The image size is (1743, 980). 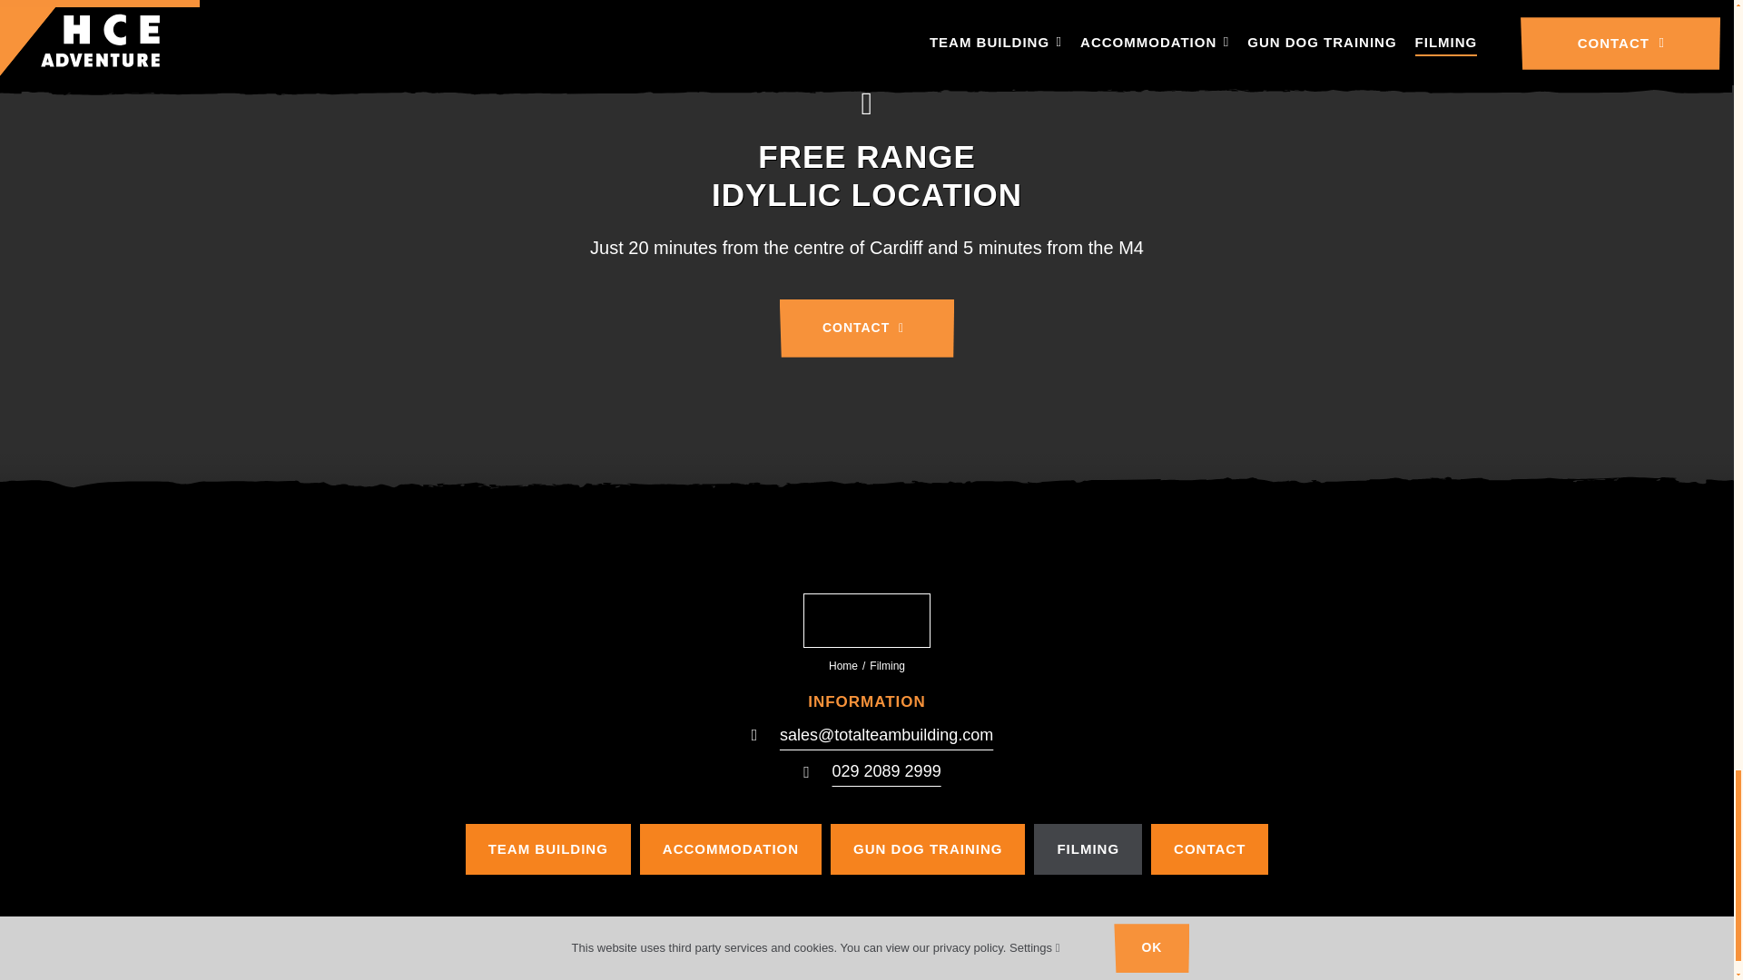 I want to click on Home, so click(x=842, y=665).